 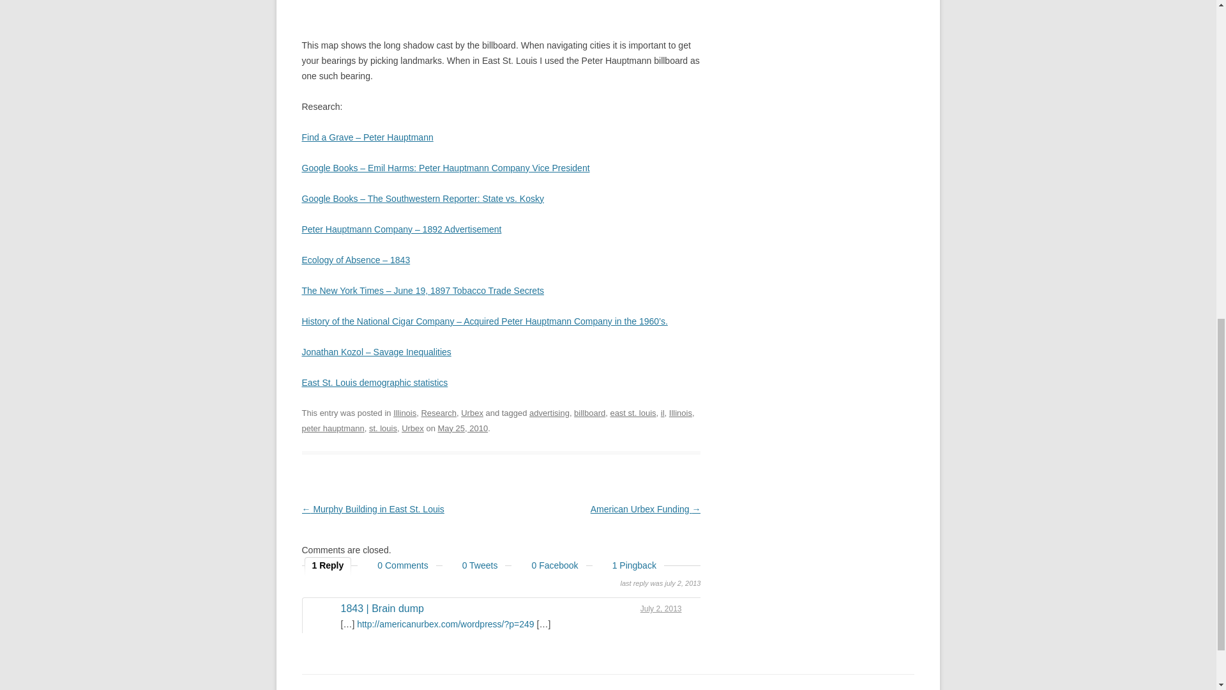 I want to click on Urbex, so click(x=412, y=428).